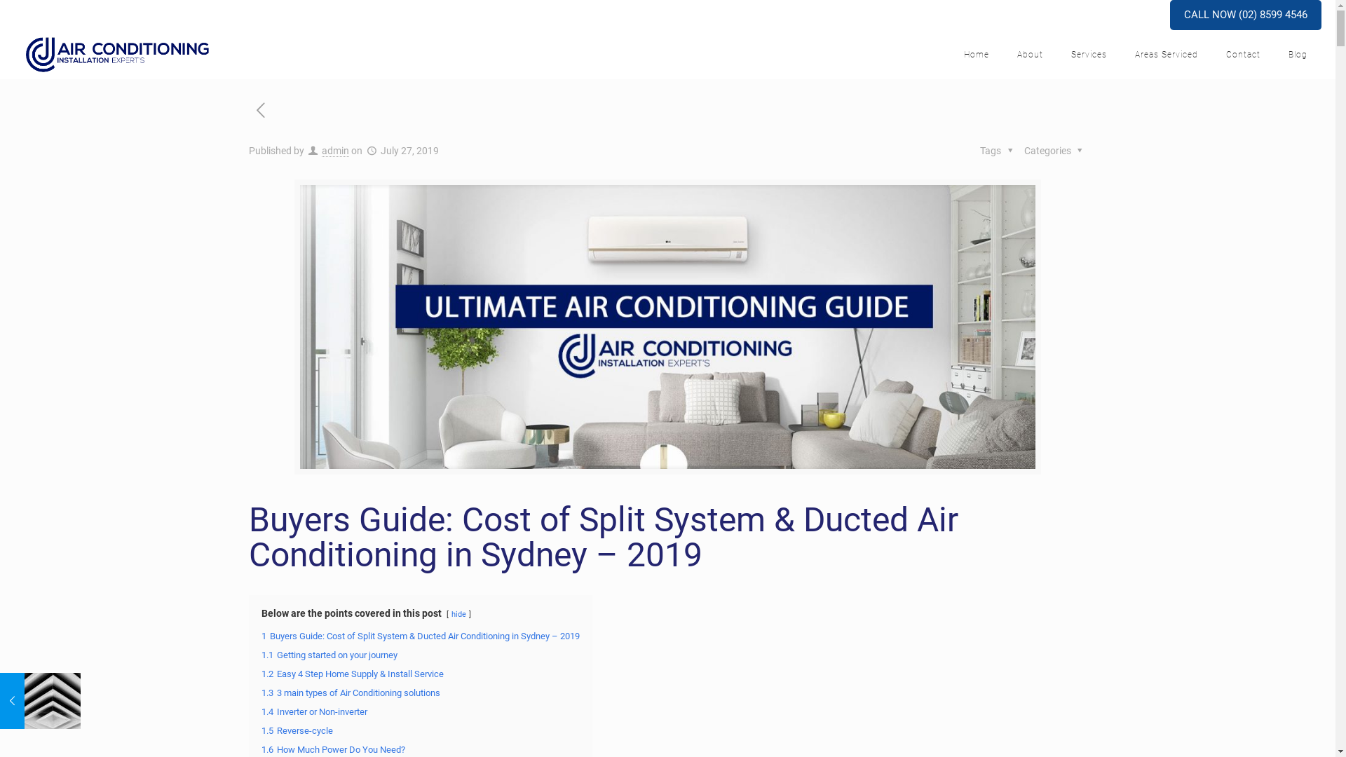 The height and width of the screenshot is (757, 1346). I want to click on hide, so click(458, 614).